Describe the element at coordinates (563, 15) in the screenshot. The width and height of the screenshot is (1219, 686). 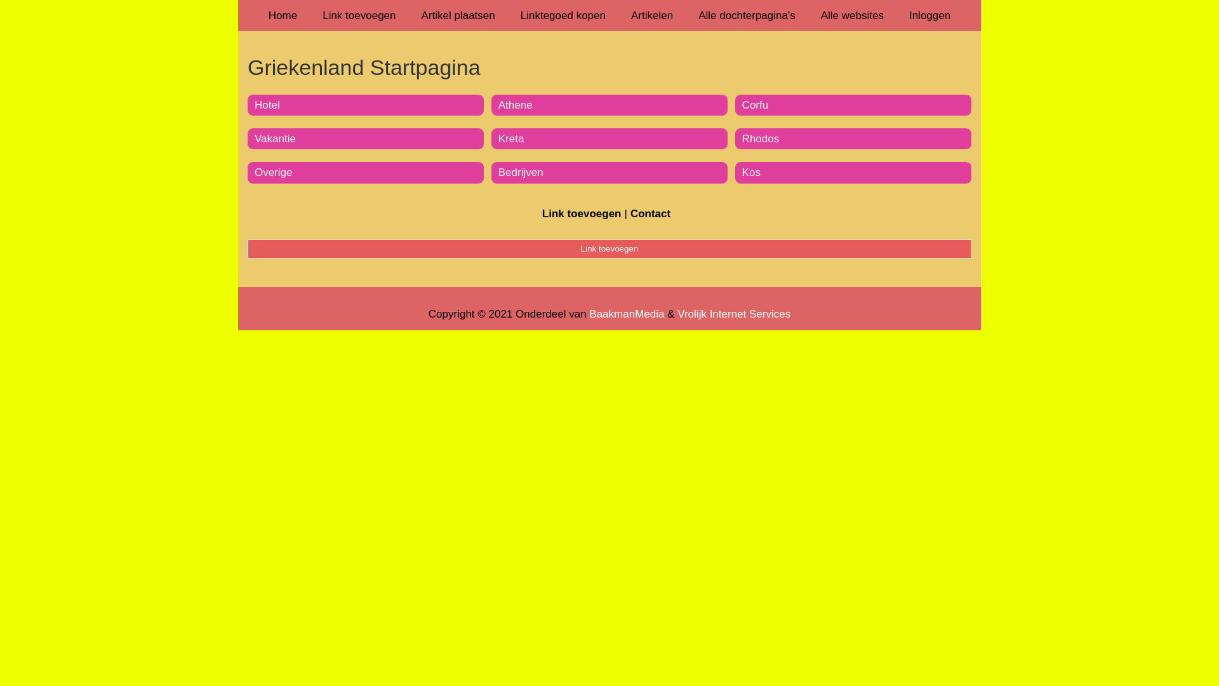
I see `Linktegoed kopen` at that location.